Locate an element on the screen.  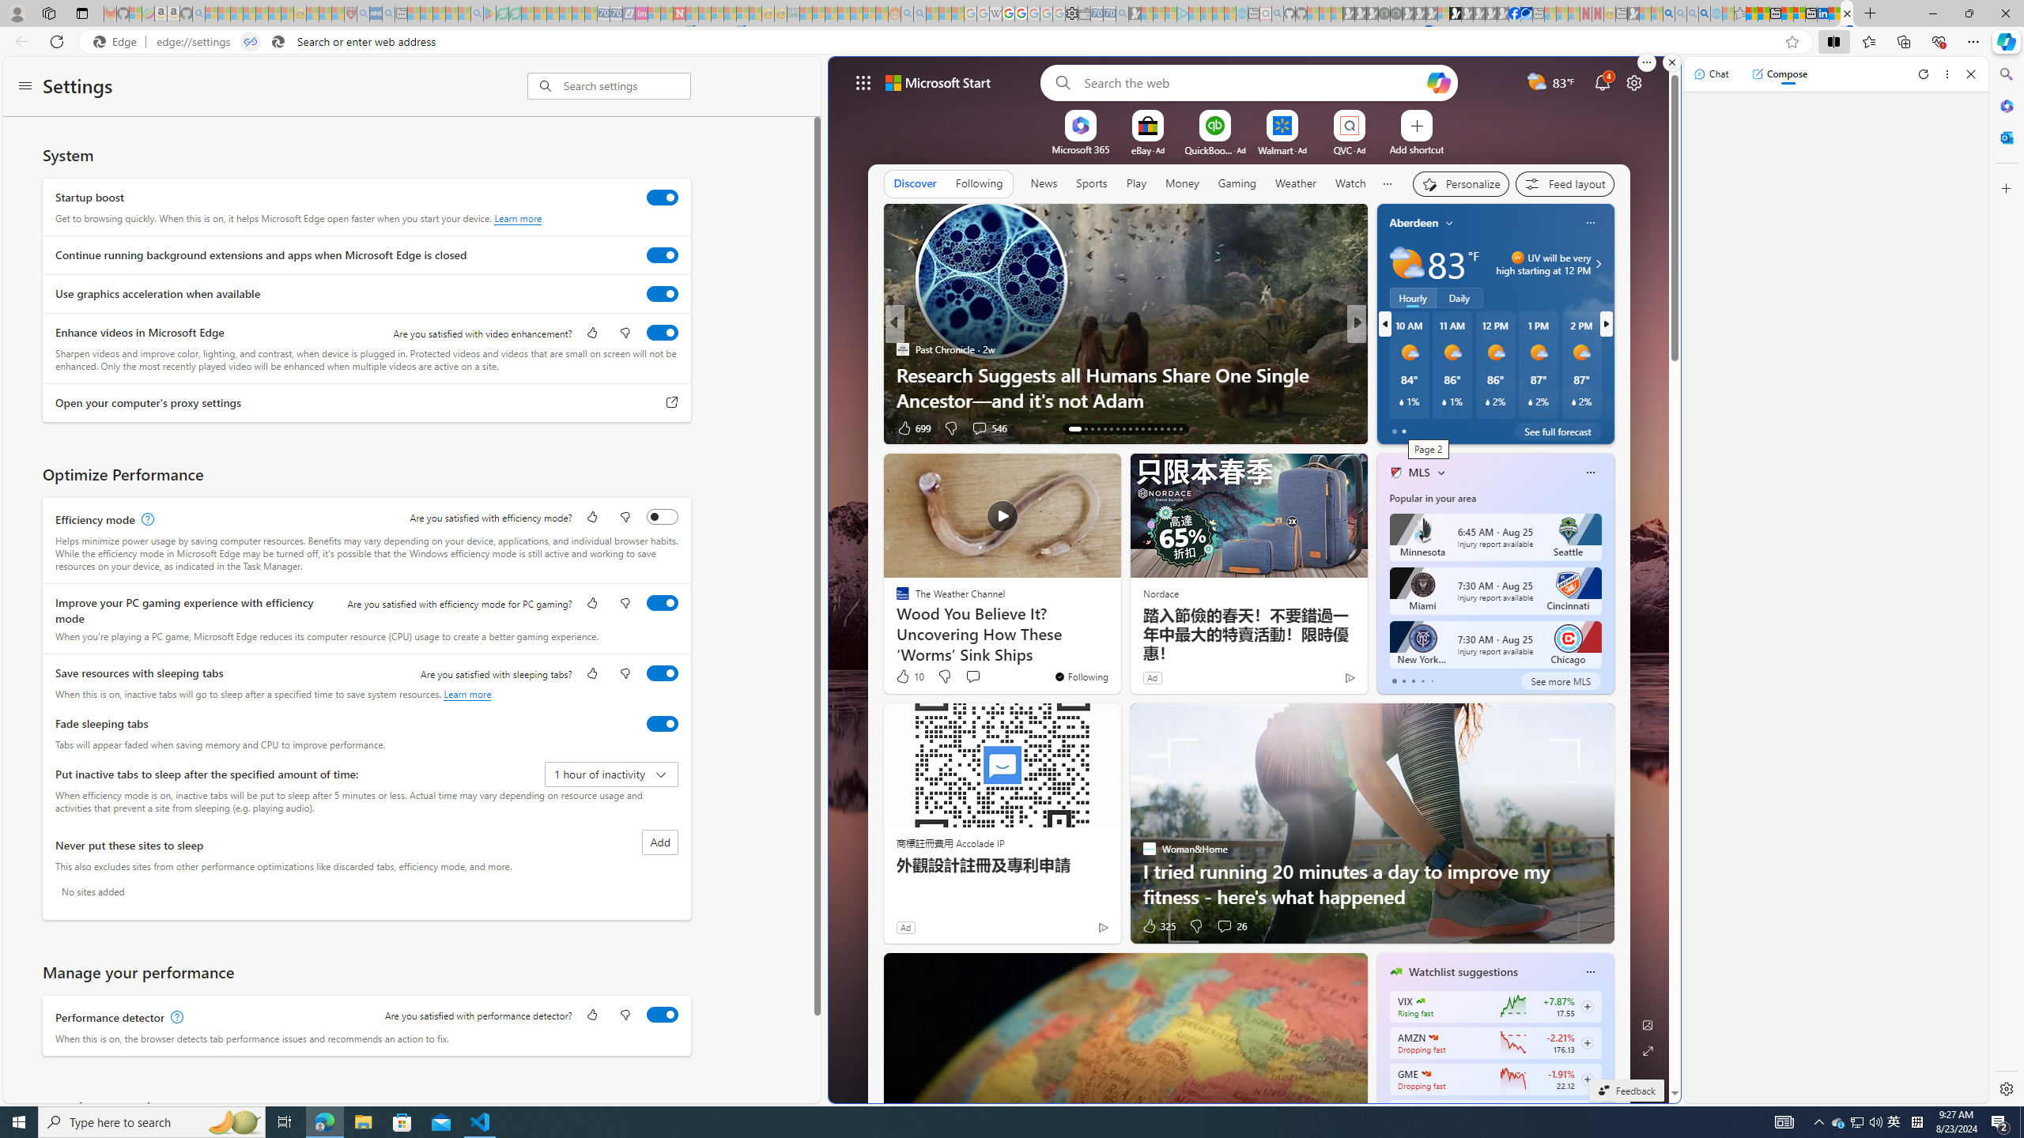
2 Like is located at coordinates (1394, 428).